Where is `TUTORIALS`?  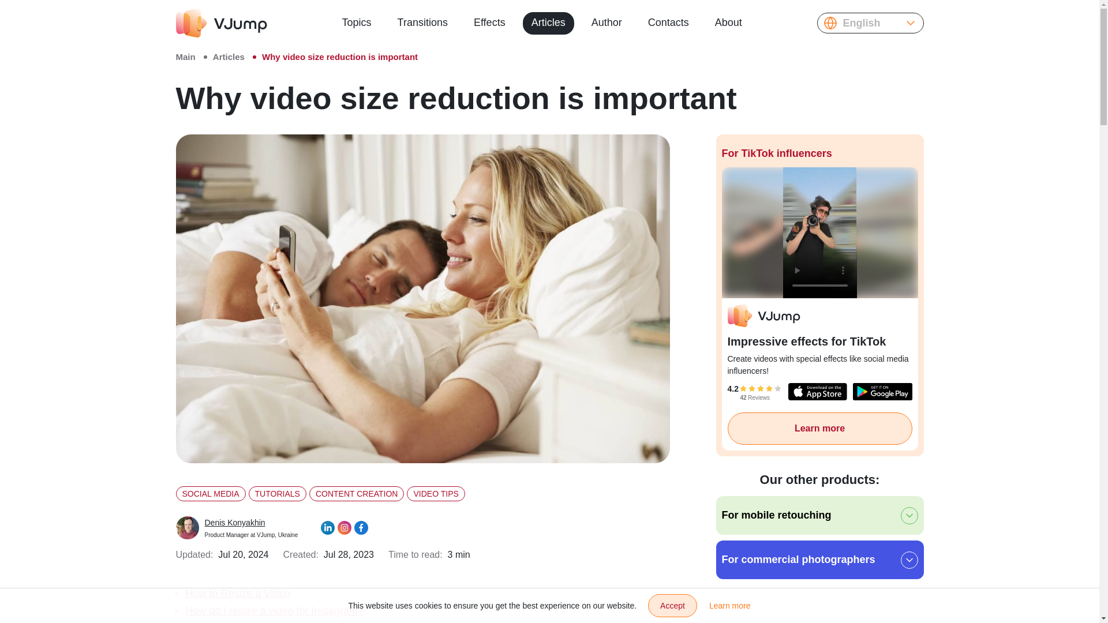 TUTORIALS is located at coordinates (277, 494).